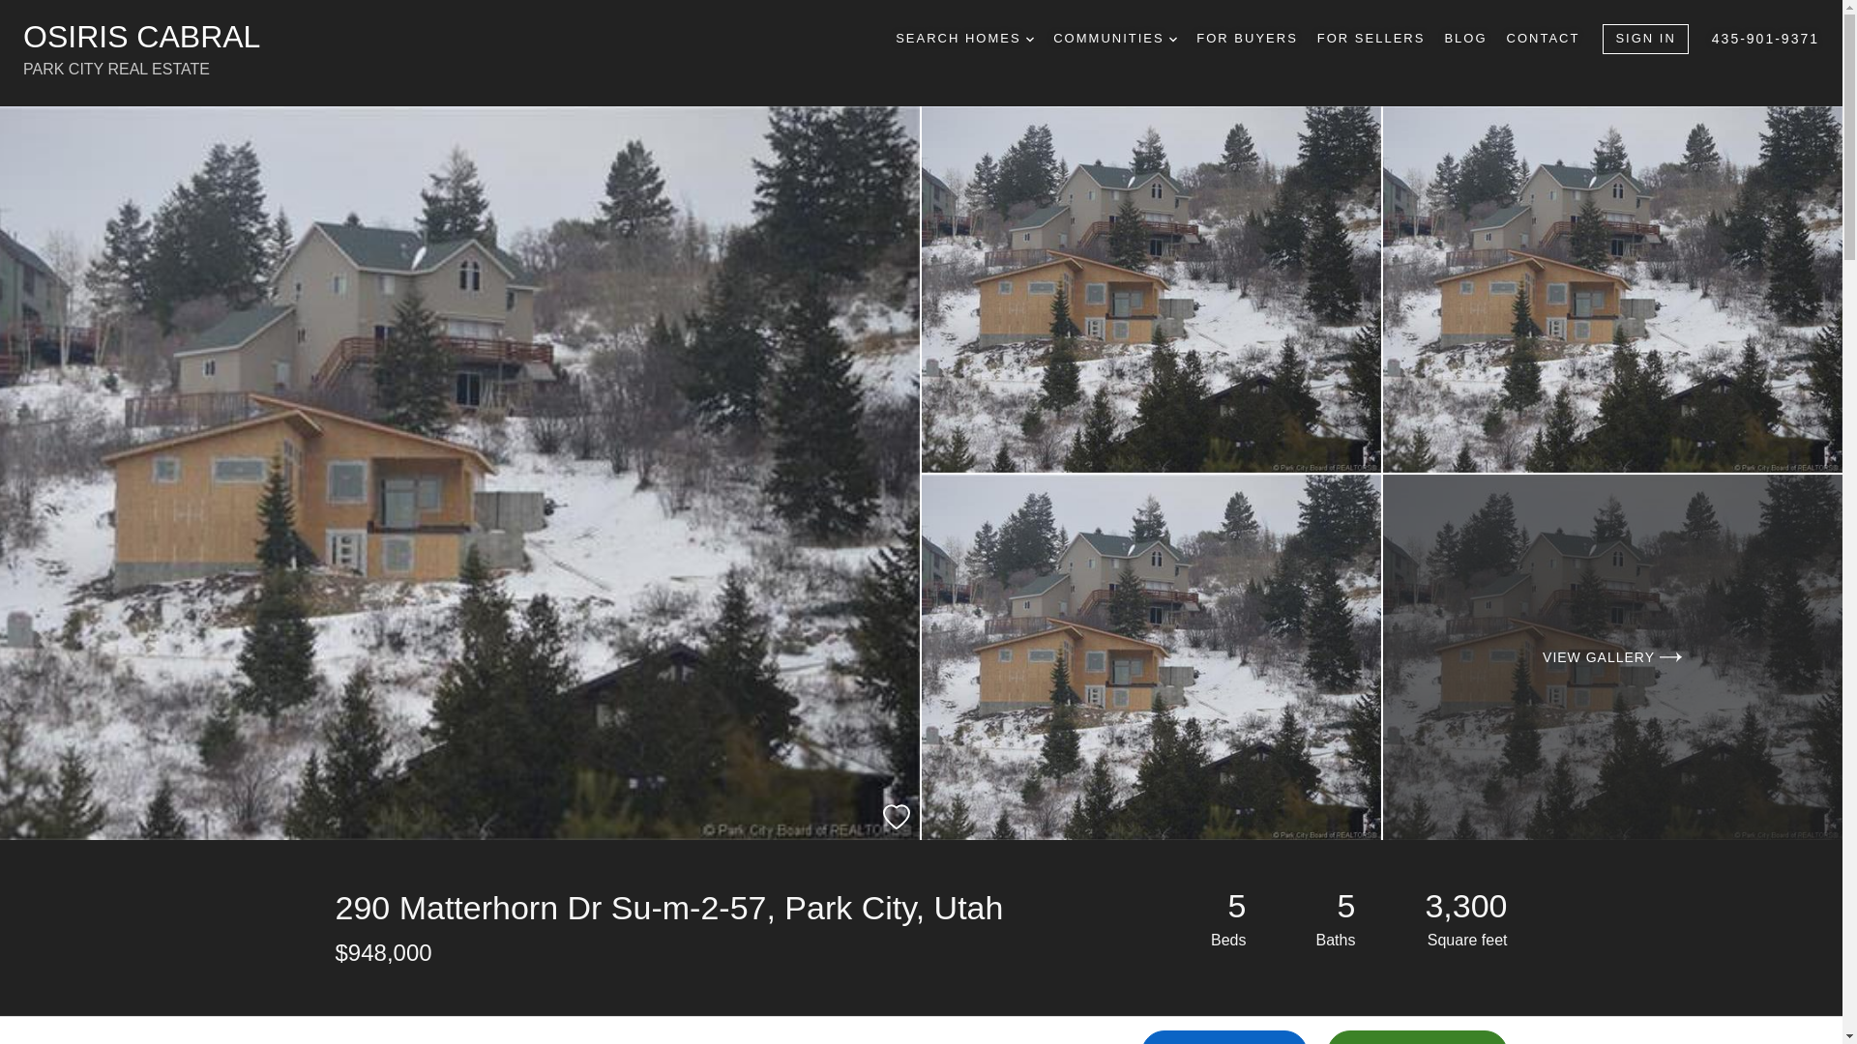 The image size is (1857, 1044). I want to click on OVERVIEW, so click(371, 1030).